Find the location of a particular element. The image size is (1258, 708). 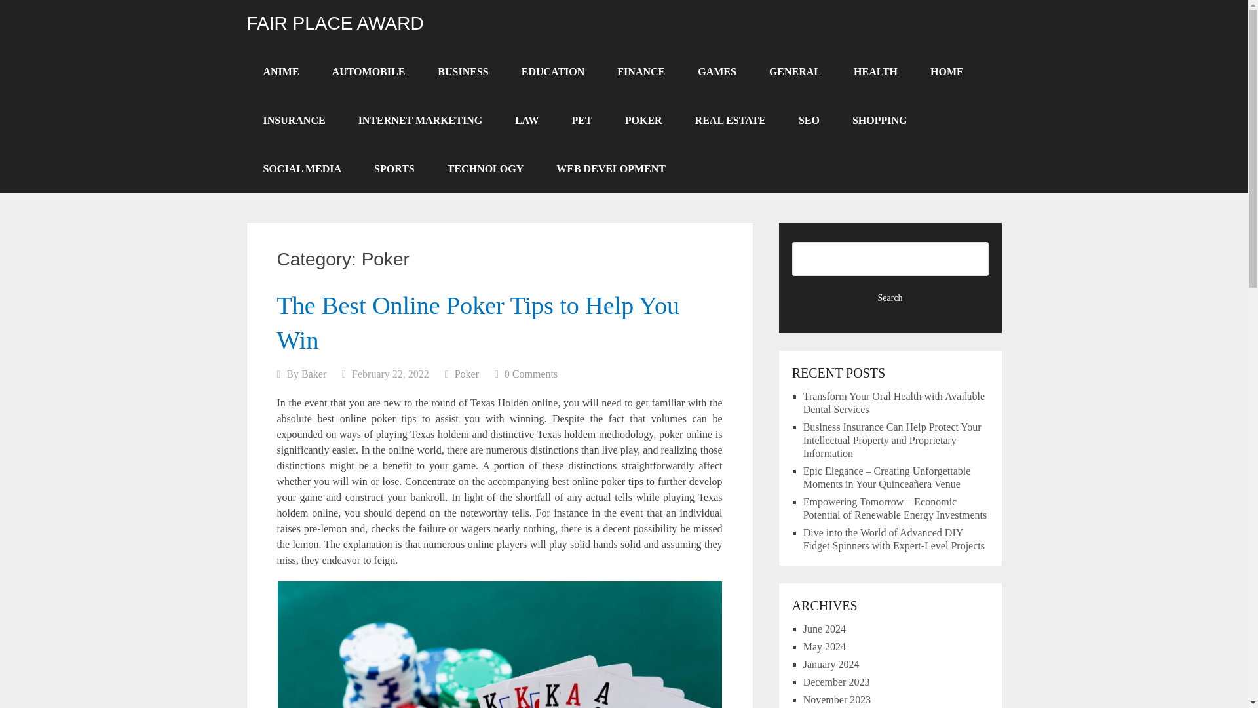

December 2023 is located at coordinates (837, 682).